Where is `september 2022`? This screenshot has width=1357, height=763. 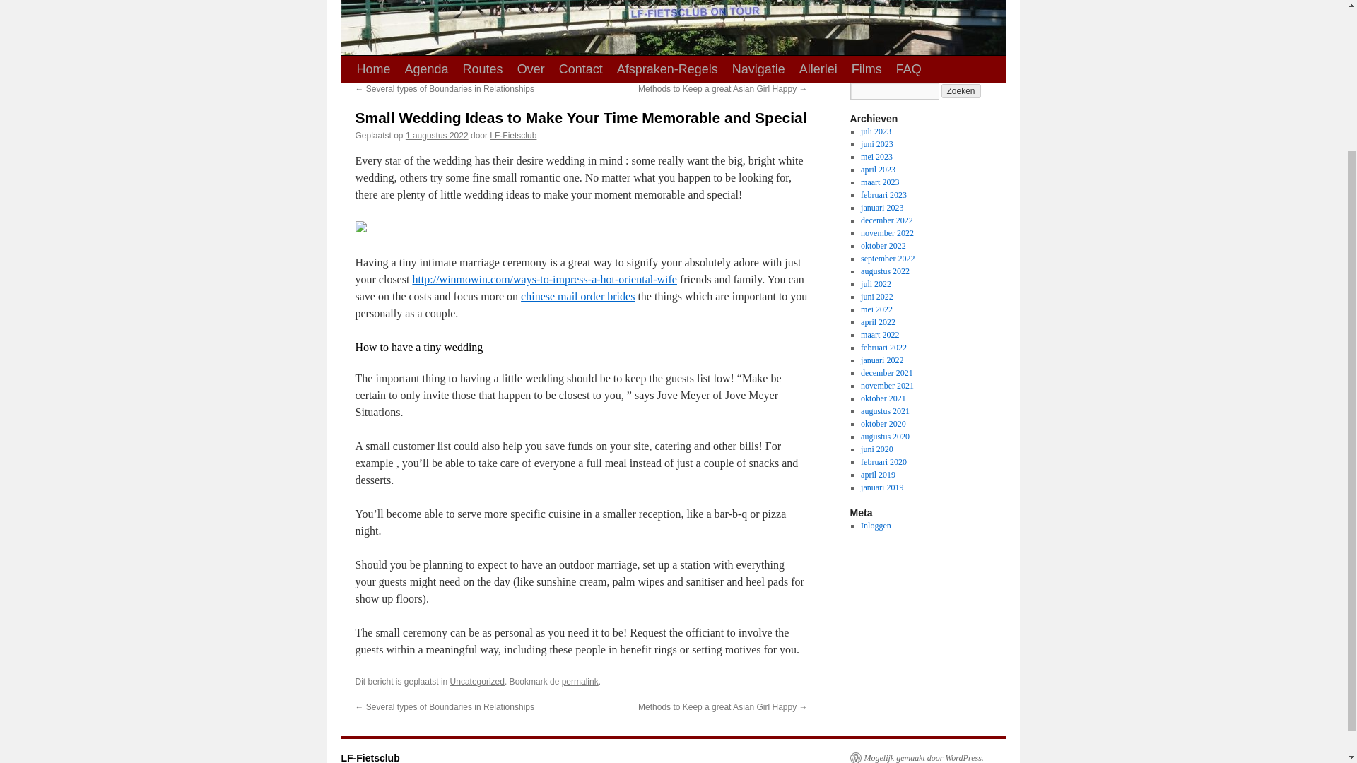
september 2022 is located at coordinates (888, 258).